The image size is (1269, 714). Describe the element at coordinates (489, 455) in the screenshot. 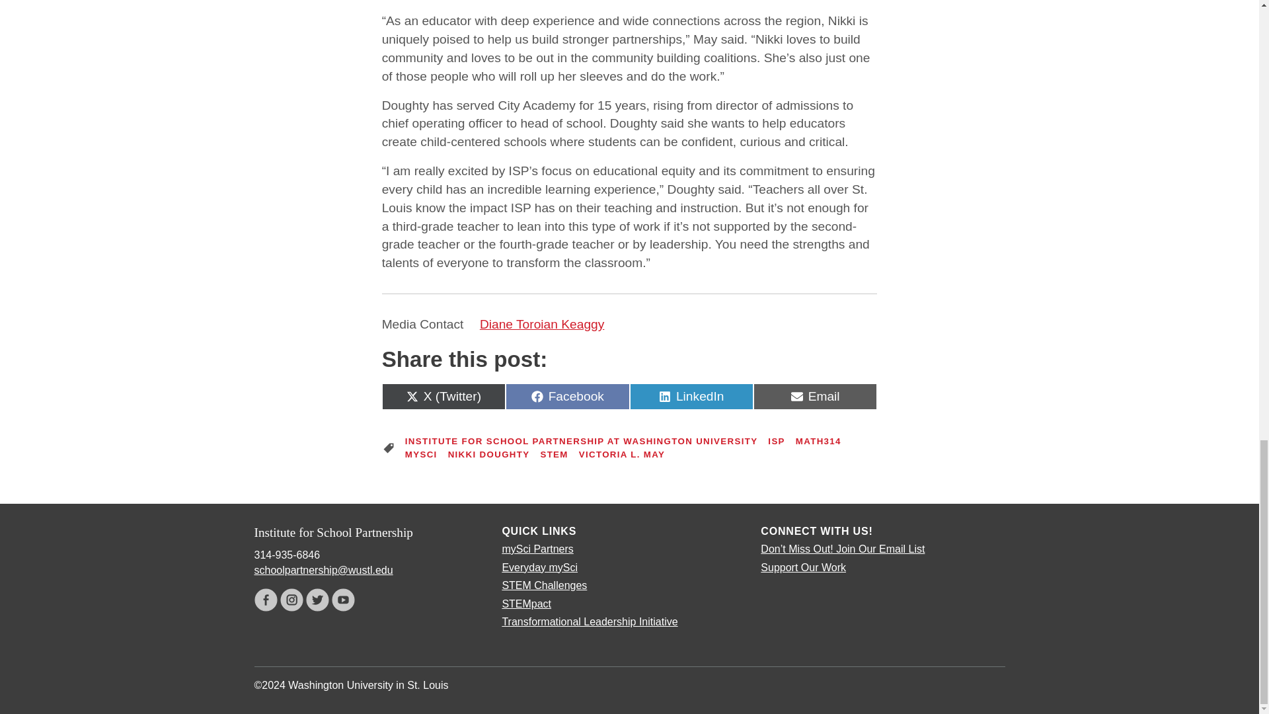

I see `NIKKI DOUGHTY` at that location.